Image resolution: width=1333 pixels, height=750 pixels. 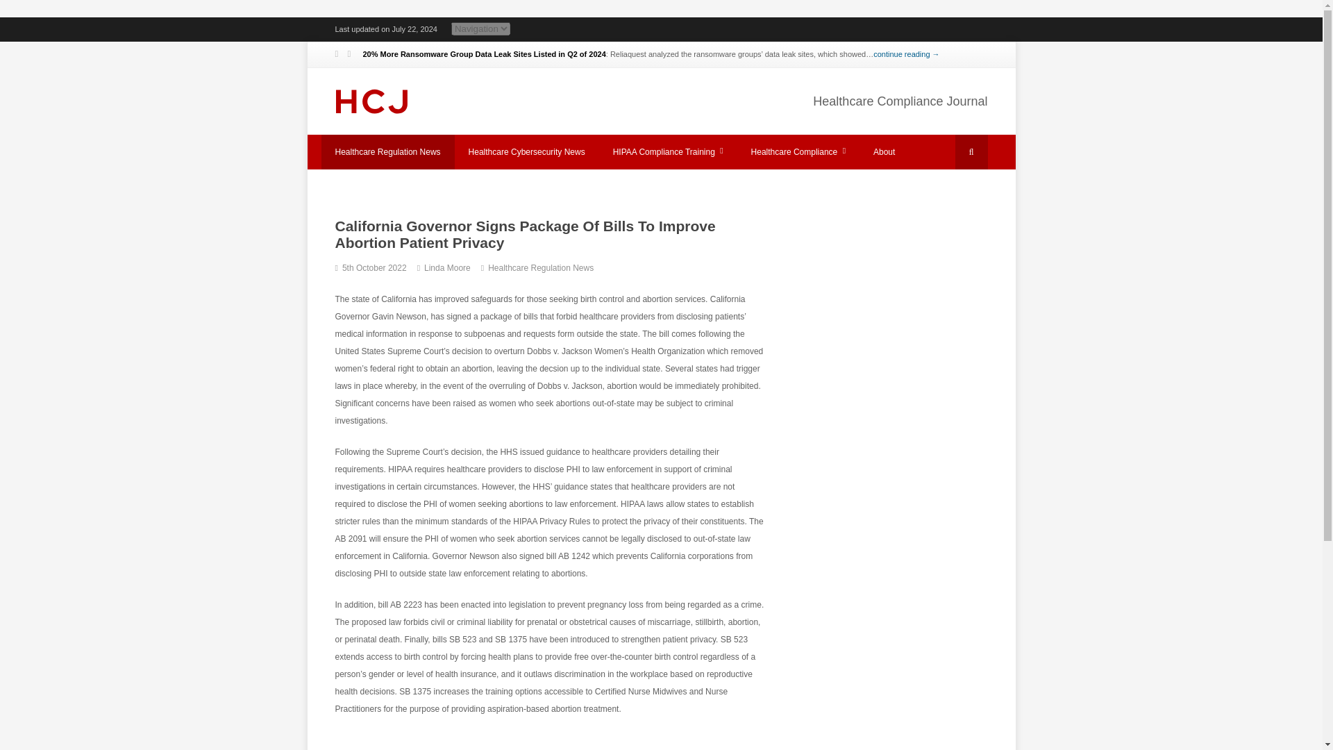 I want to click on Toggle Search, so click(x=971, y=152).